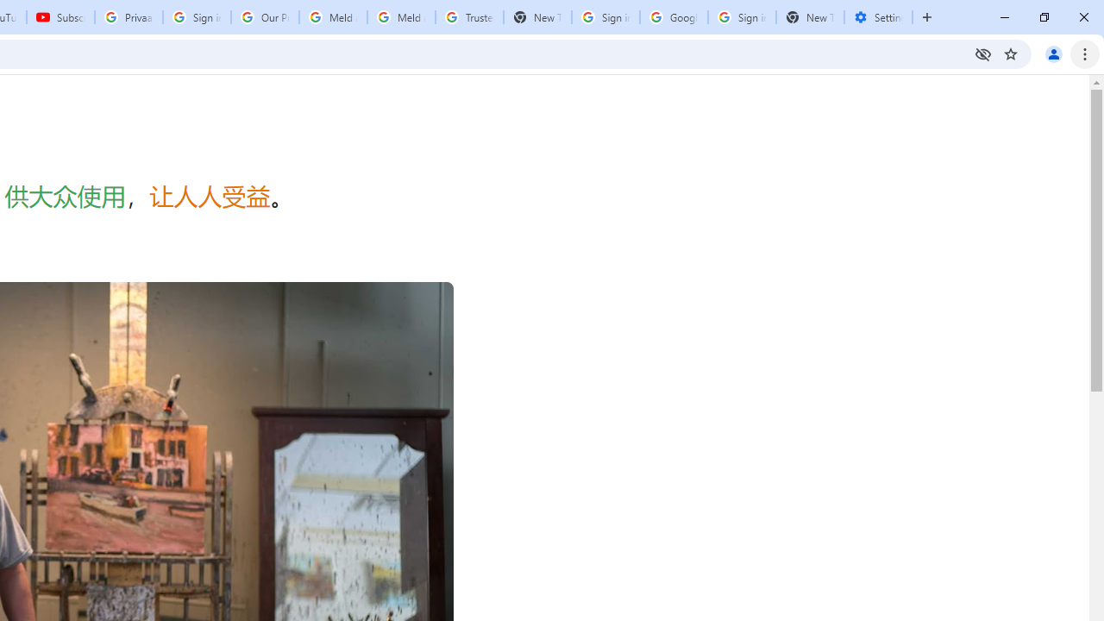 The height and width of the screenshot is (621, 1104). What do you see at coordinates (60, 17) in the screenshot?
I see `Subscriptions - YouTube` at bounding box center [60, 17].